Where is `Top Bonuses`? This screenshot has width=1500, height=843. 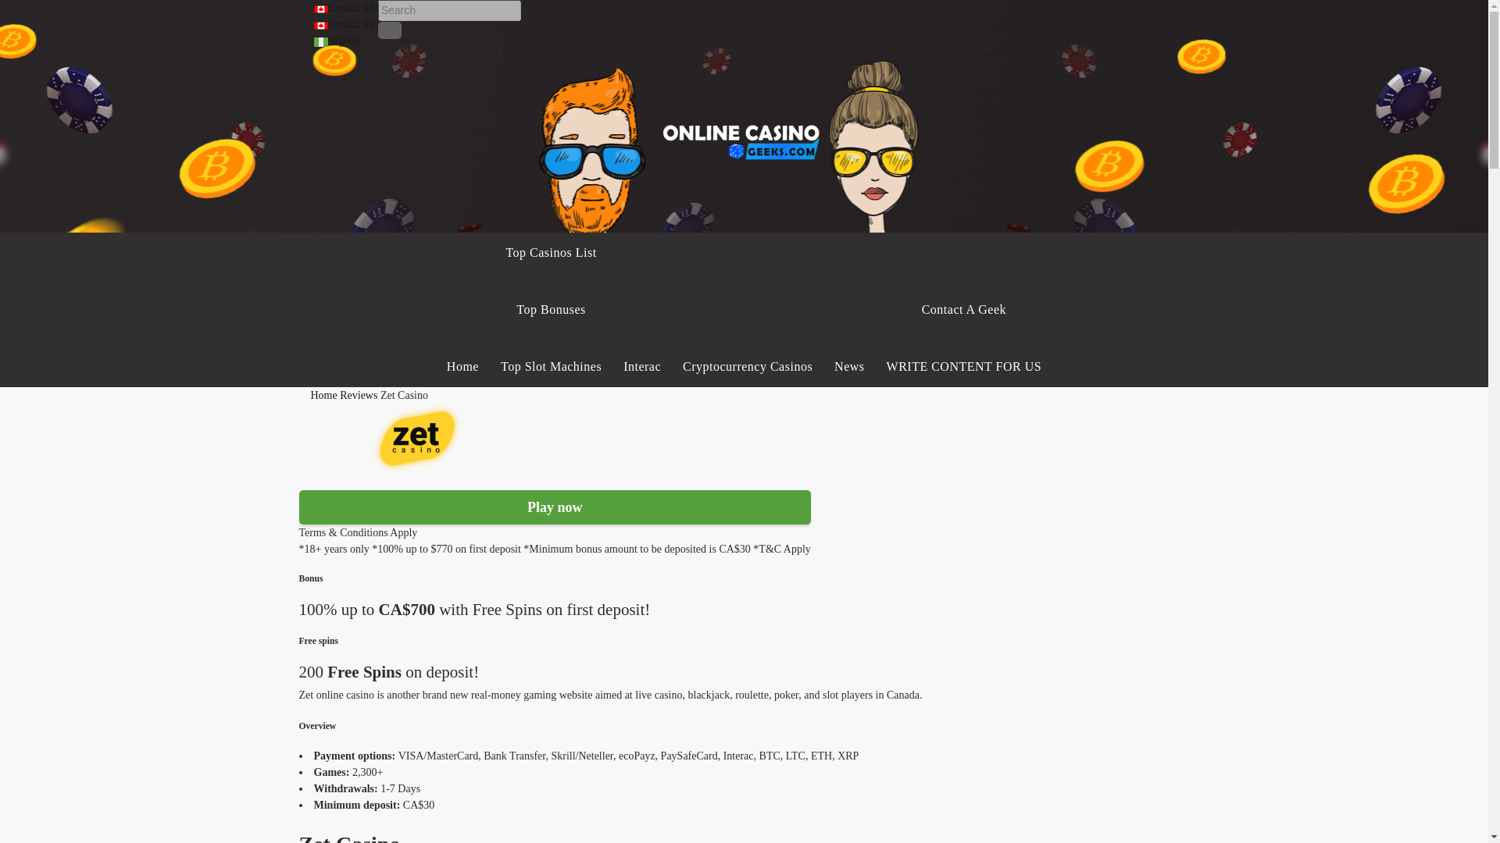 Top Bonuses is located at coordinates (551, 310).